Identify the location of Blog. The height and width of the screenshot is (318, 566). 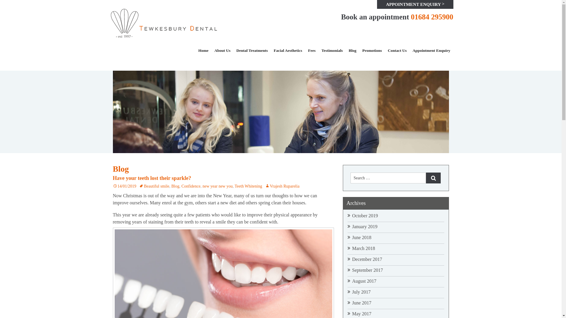
(353, 51).